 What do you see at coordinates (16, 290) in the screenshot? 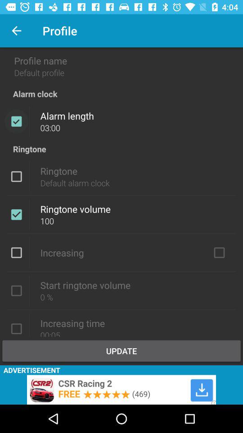
I see `select rington volume` at bounding box center [16, 290].